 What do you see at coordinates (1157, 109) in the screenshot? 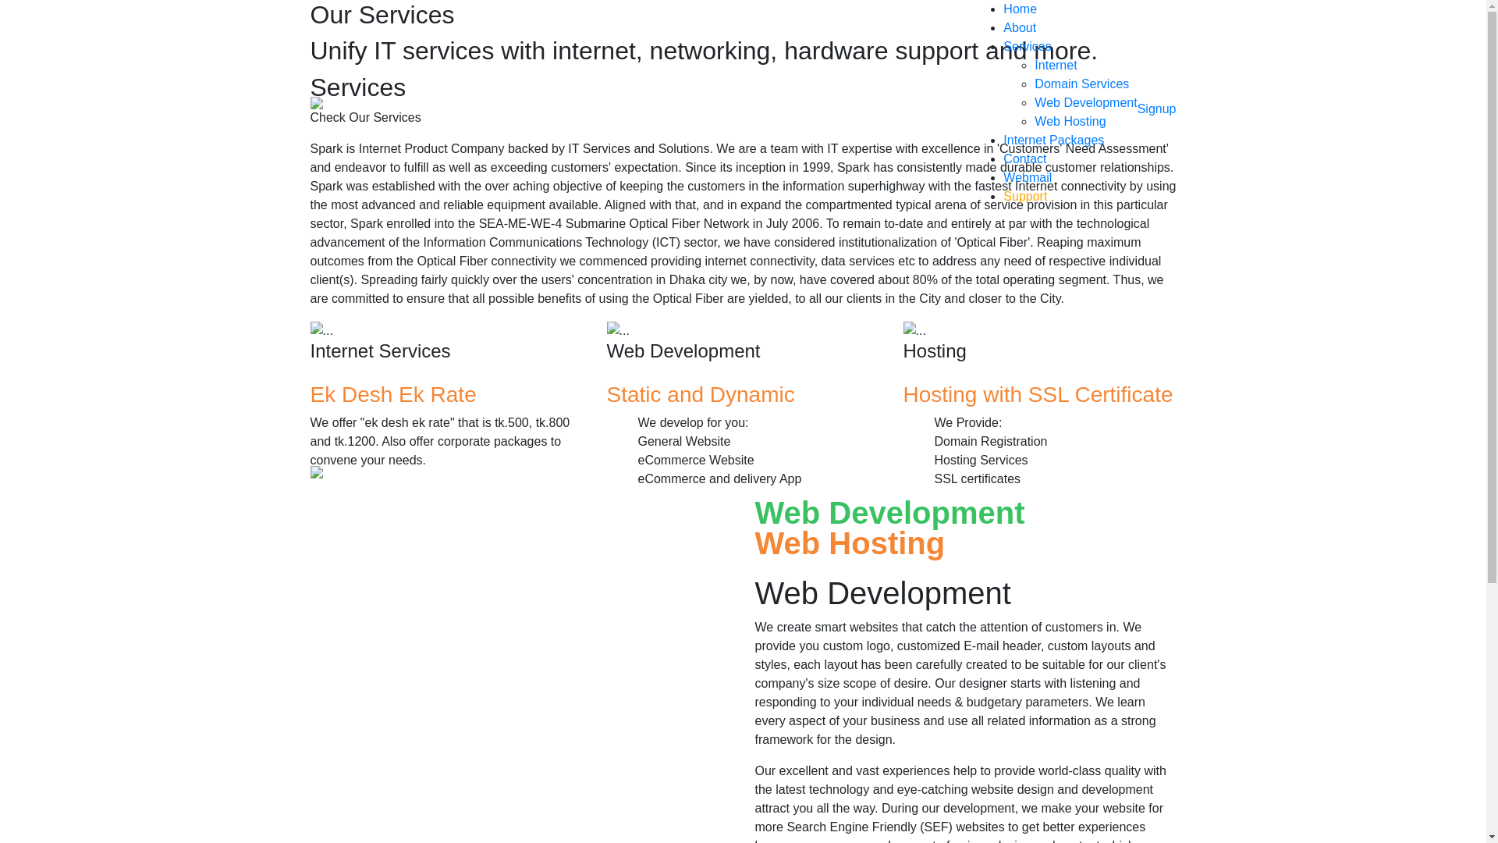
I see `Signup` at bounding box center [1157, 109].